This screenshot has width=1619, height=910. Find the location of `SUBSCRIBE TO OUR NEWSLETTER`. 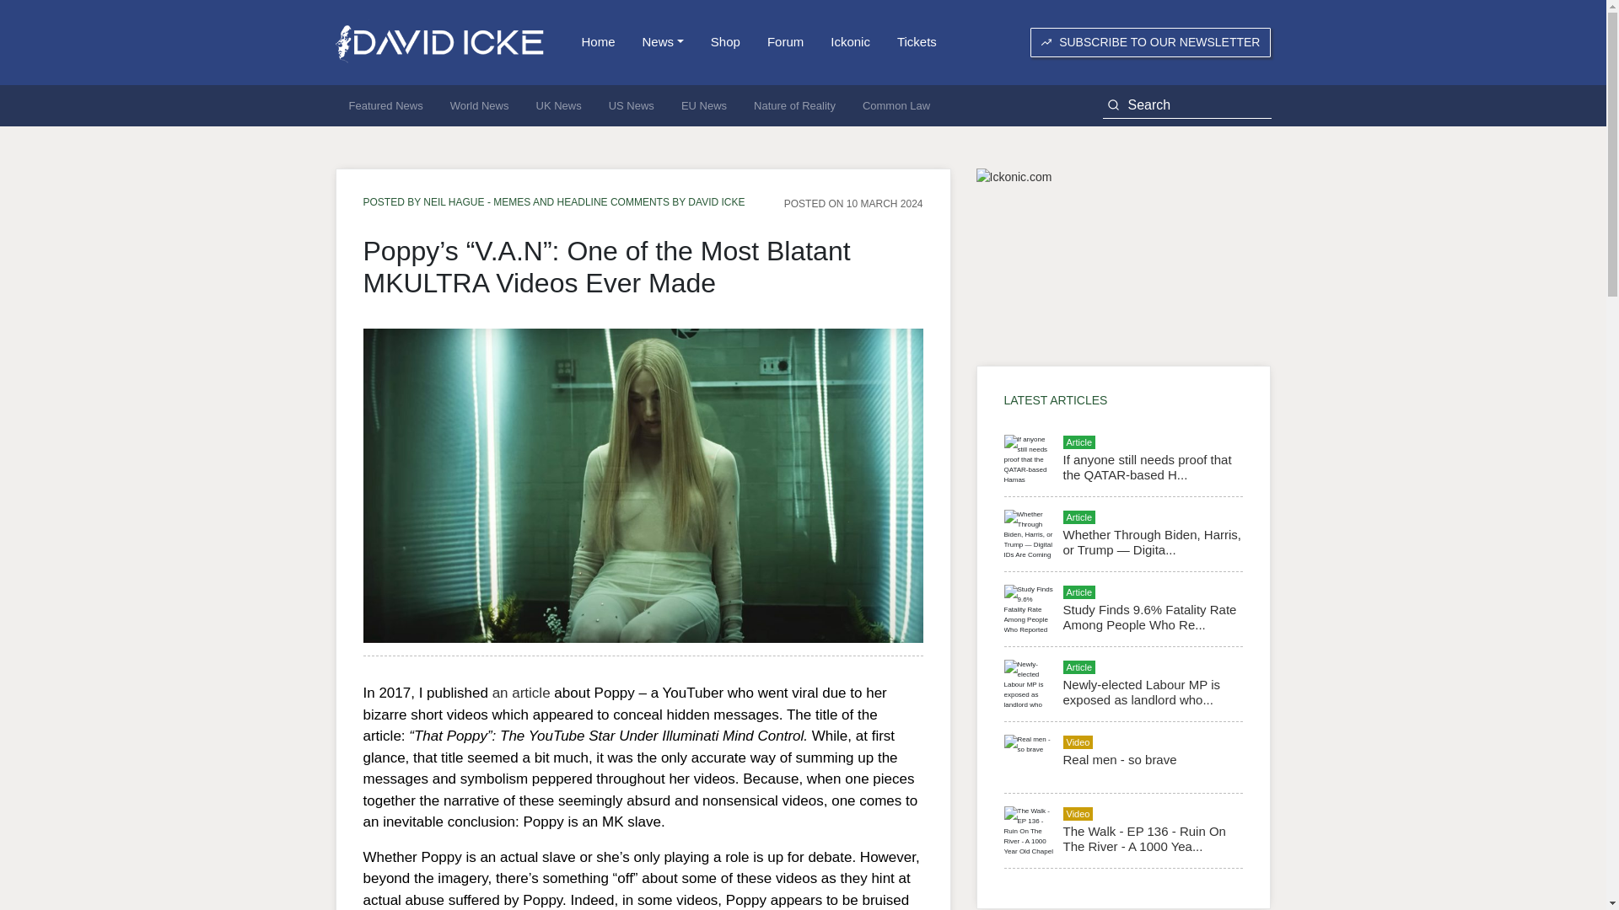

SUBSCRIBE TO OUR NEWSLETTER is located at coordinates (1150, 42).